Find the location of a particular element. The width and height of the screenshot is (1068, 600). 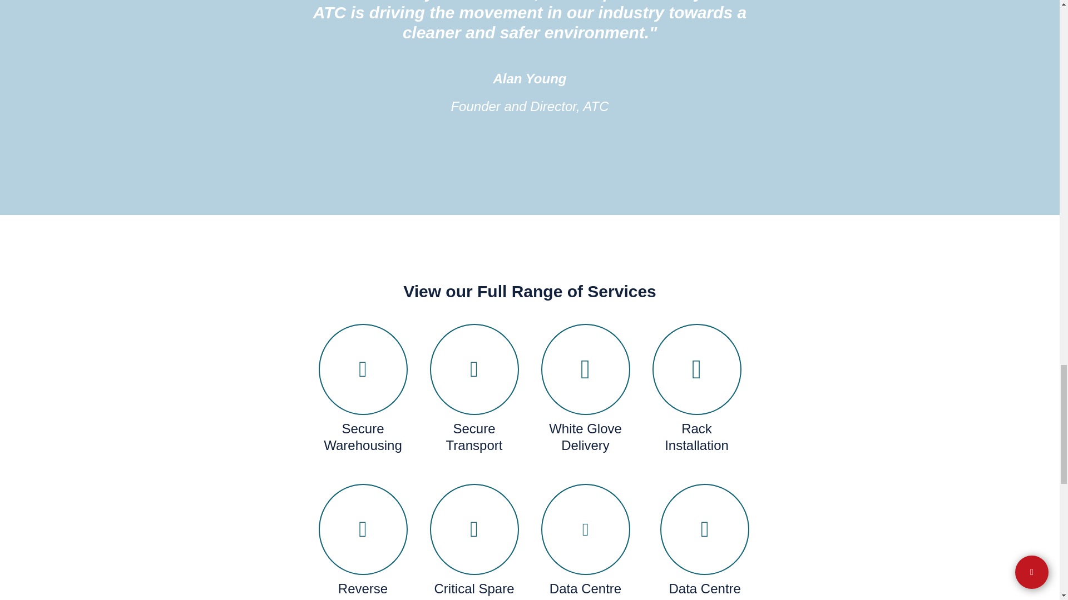

Reverse Logistics is located at coordinates (363, 590).